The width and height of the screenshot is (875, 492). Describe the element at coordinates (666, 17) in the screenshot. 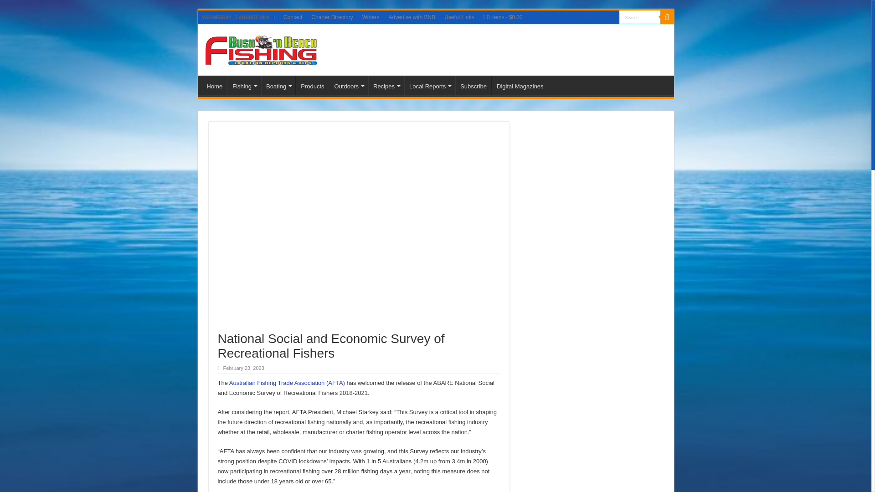

I see `Search` at that location.